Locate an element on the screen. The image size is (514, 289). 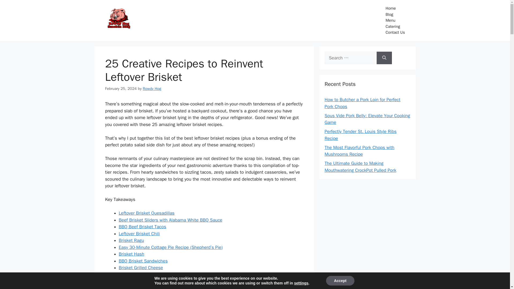
Beef Bowl Recipe with BBQ Brisket is located at coordinates (153, 281).